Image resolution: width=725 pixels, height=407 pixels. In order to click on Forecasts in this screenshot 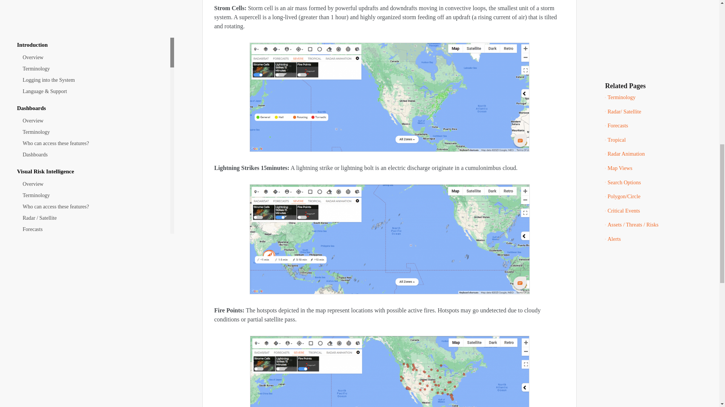, I will do `click(88, 27)`.